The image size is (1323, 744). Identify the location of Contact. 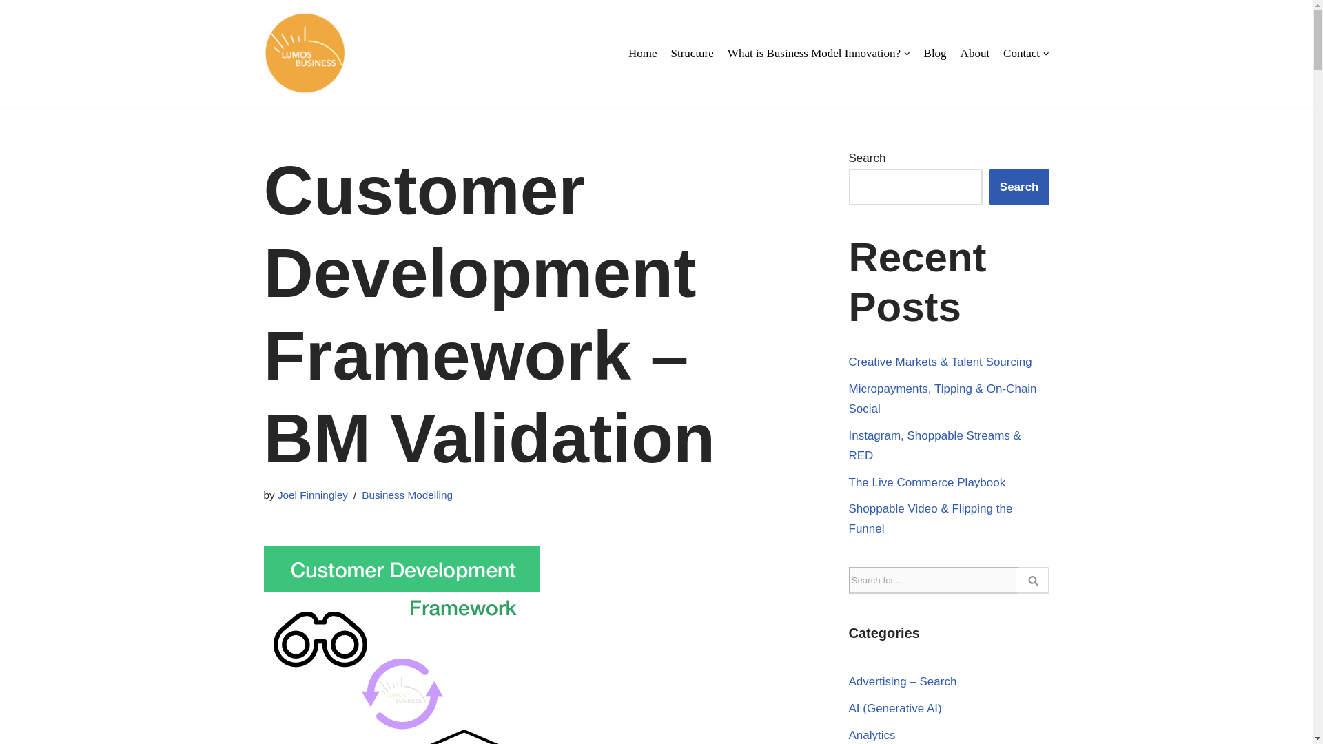
(1025, 52).